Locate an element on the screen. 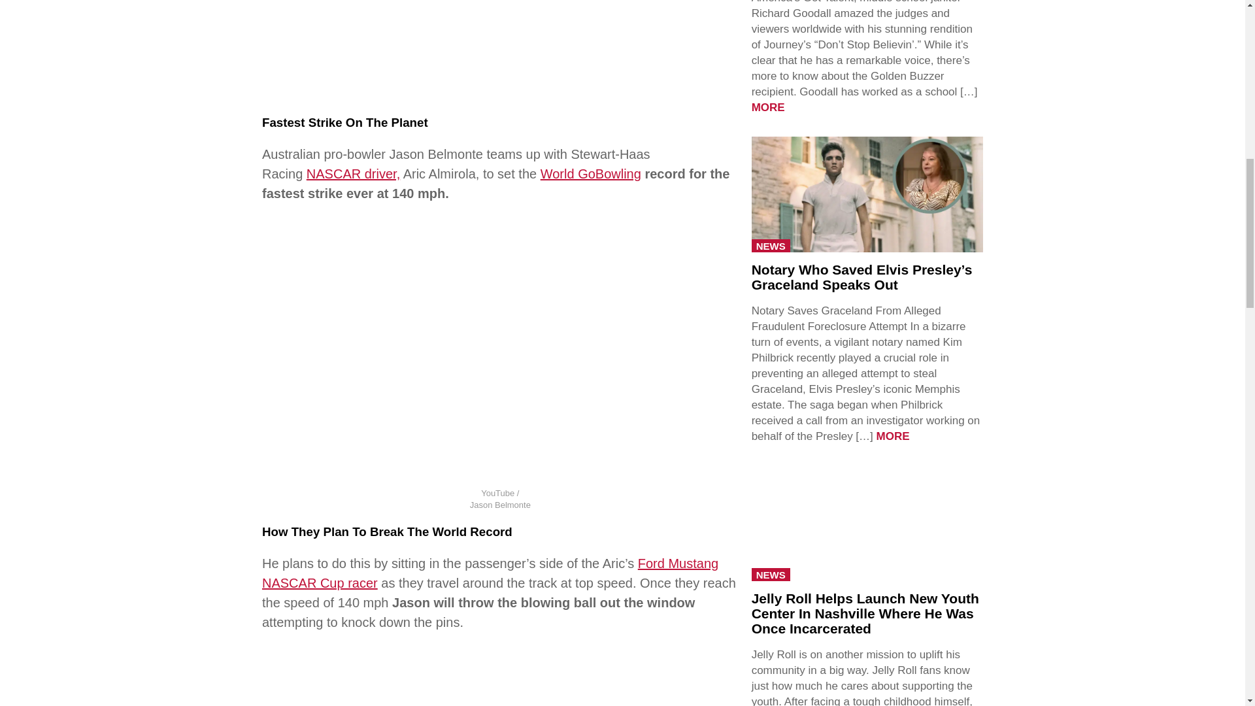  Ford Mustang NASCAR Cup racer is located at coordinates (490, 573).